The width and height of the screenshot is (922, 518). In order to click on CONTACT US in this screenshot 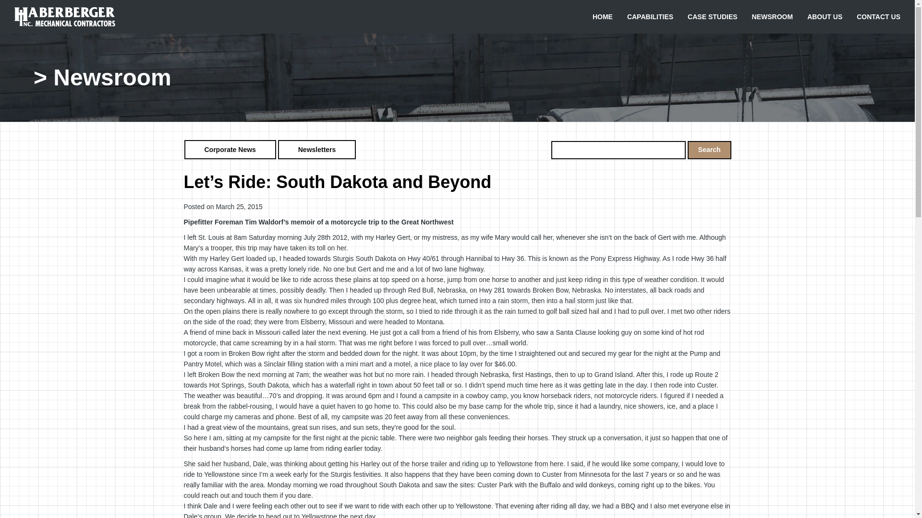, I will do `click(878, 16)`.